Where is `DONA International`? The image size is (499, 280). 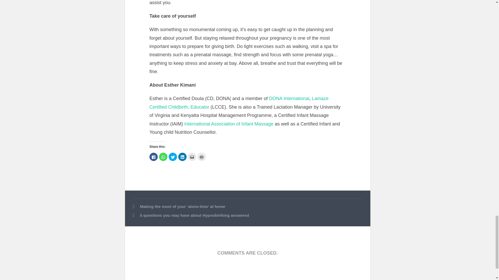 DONA International is located at coordinates (289, 99).